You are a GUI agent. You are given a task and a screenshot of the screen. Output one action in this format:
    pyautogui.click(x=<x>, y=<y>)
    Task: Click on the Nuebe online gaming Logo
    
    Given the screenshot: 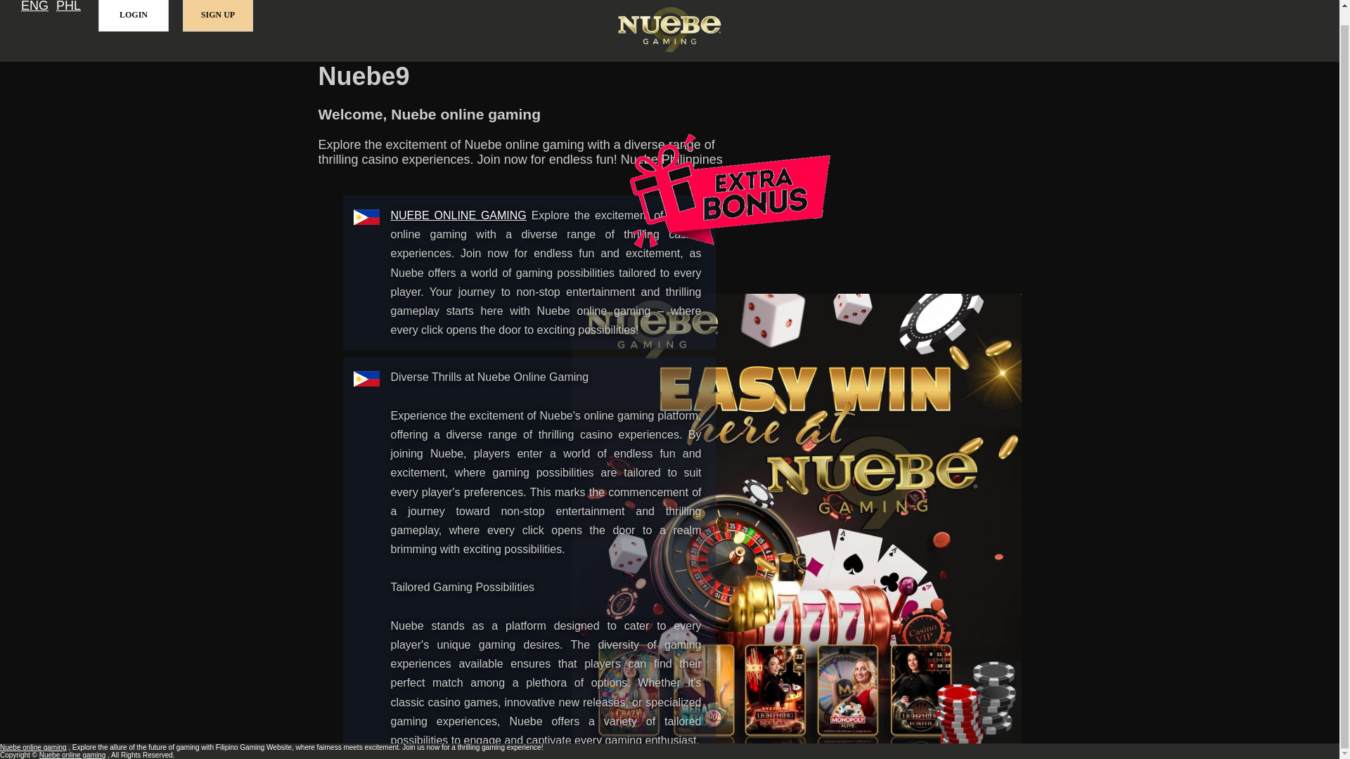 What is the action you would take?
    pyautogui.click(x=669, y=31)
    